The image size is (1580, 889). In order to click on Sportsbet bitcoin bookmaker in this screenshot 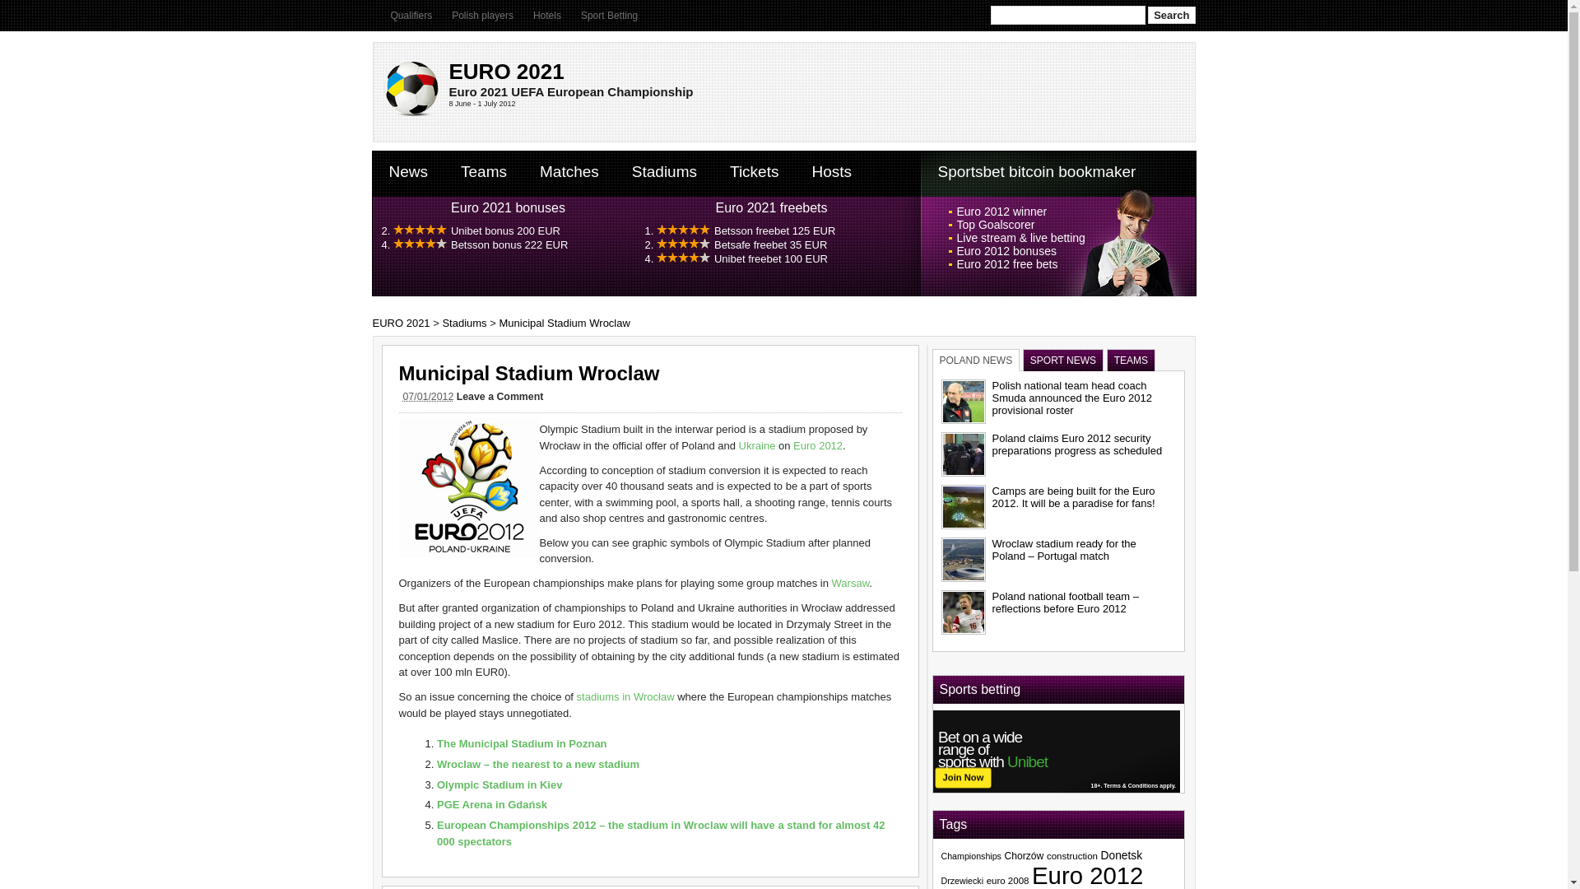, I will do `click(1037, 171)`.